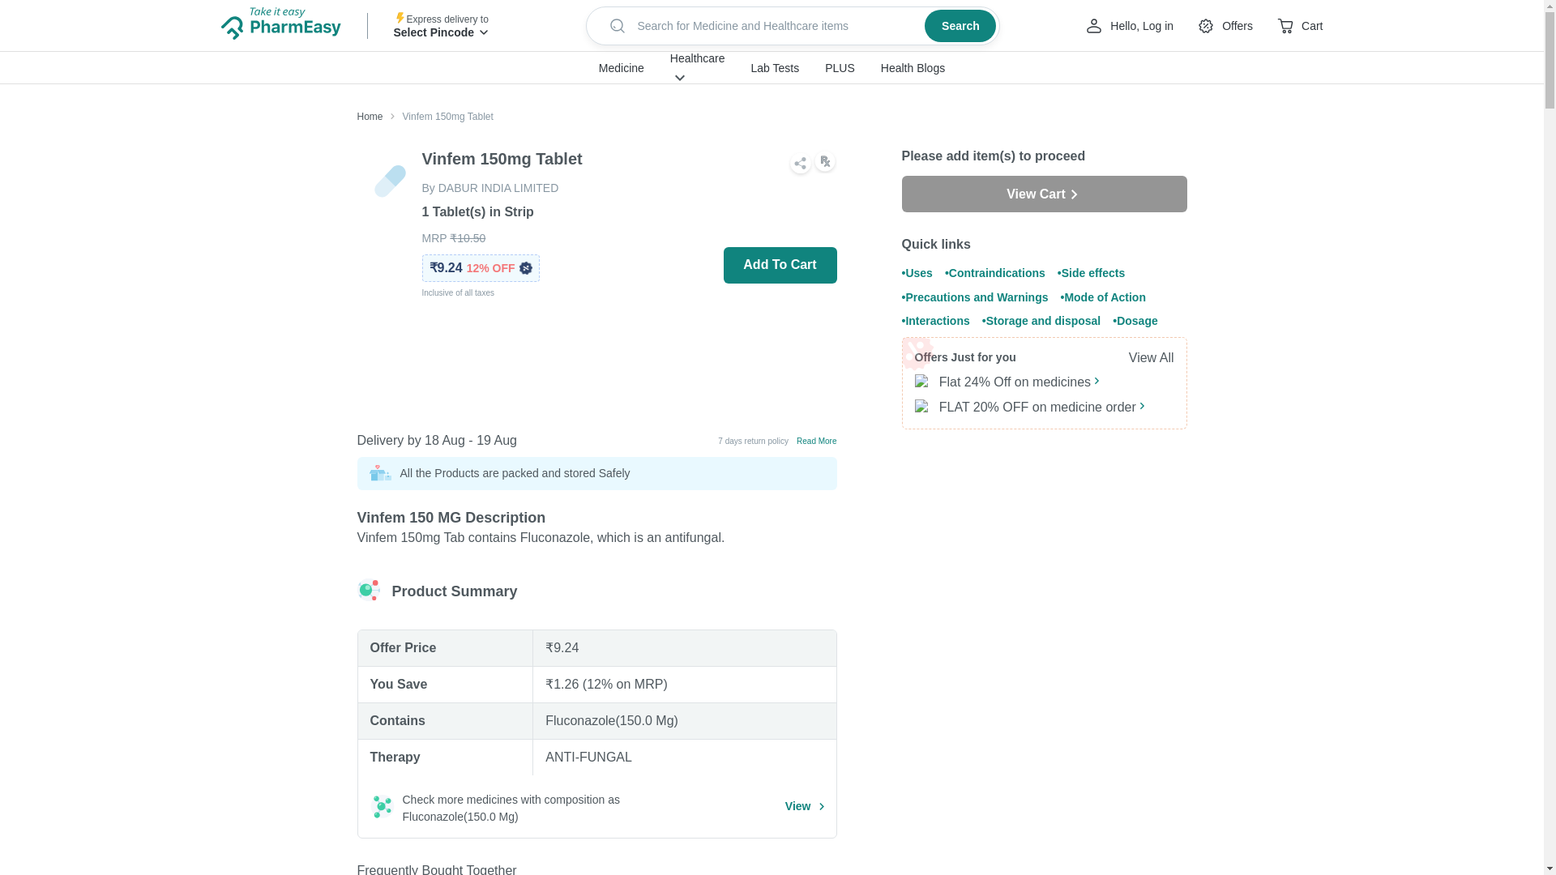 The height and width of the screenshot is (875, 1556). I want to click on Lab Tests, so click(775, 68).